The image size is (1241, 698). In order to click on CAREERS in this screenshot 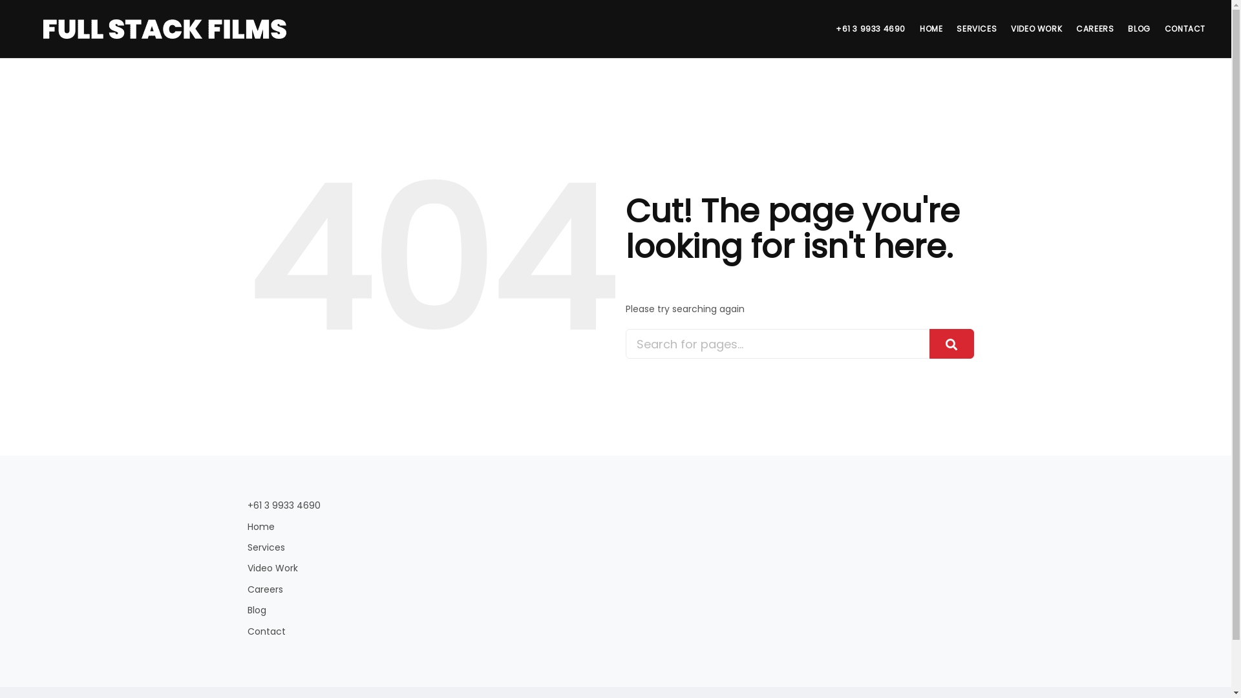, I will do `click(1095, 29)`.